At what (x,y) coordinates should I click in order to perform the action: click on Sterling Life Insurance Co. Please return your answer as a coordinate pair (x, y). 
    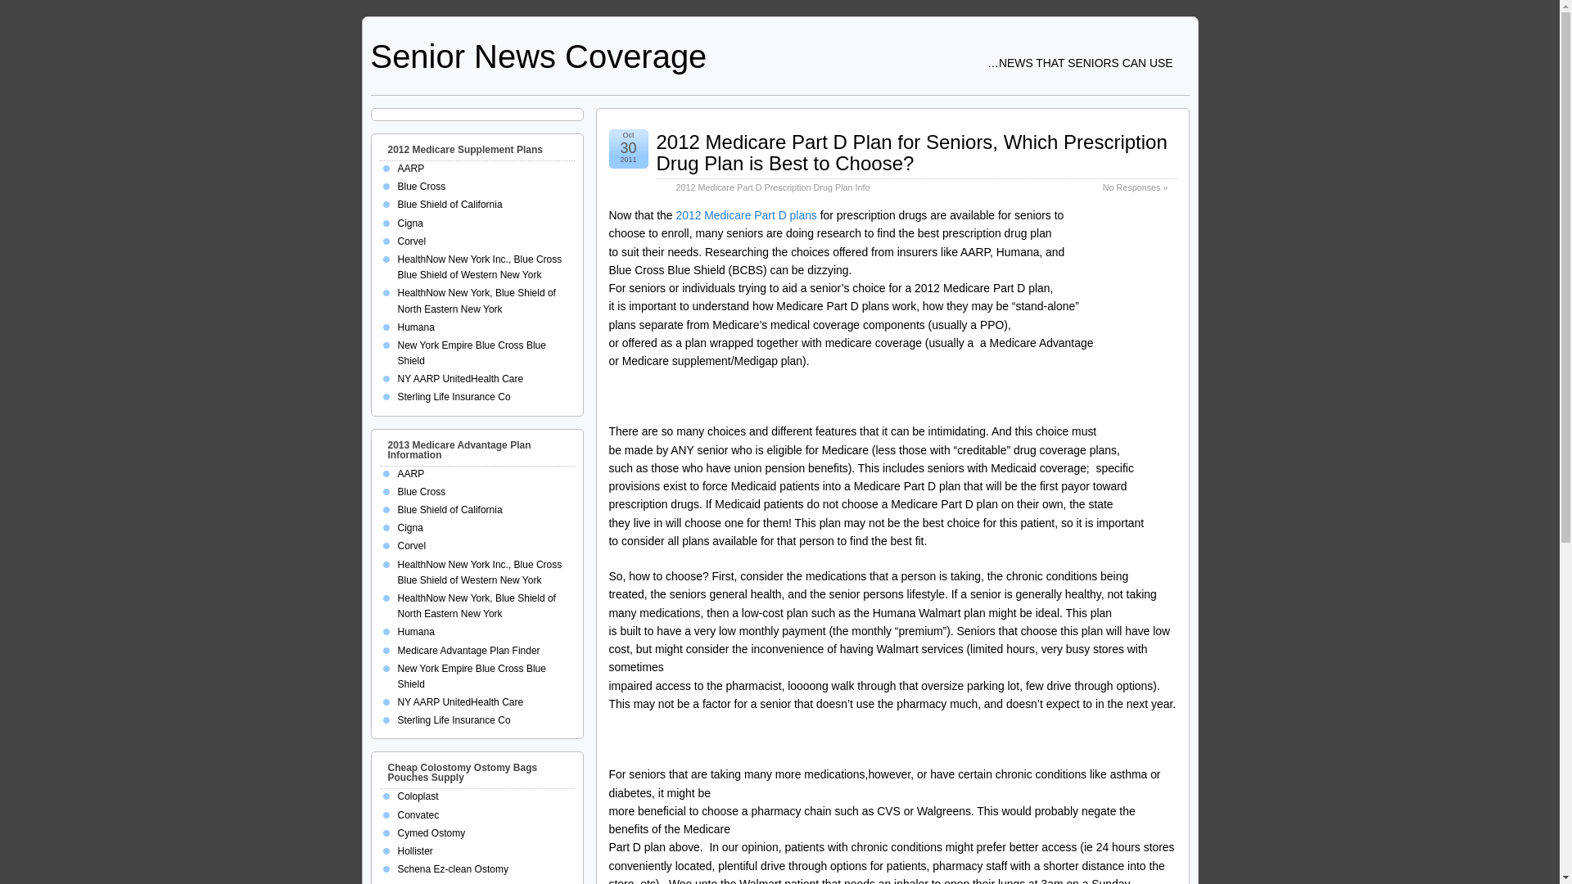
    Looking at the image, I should click on (454, 719).